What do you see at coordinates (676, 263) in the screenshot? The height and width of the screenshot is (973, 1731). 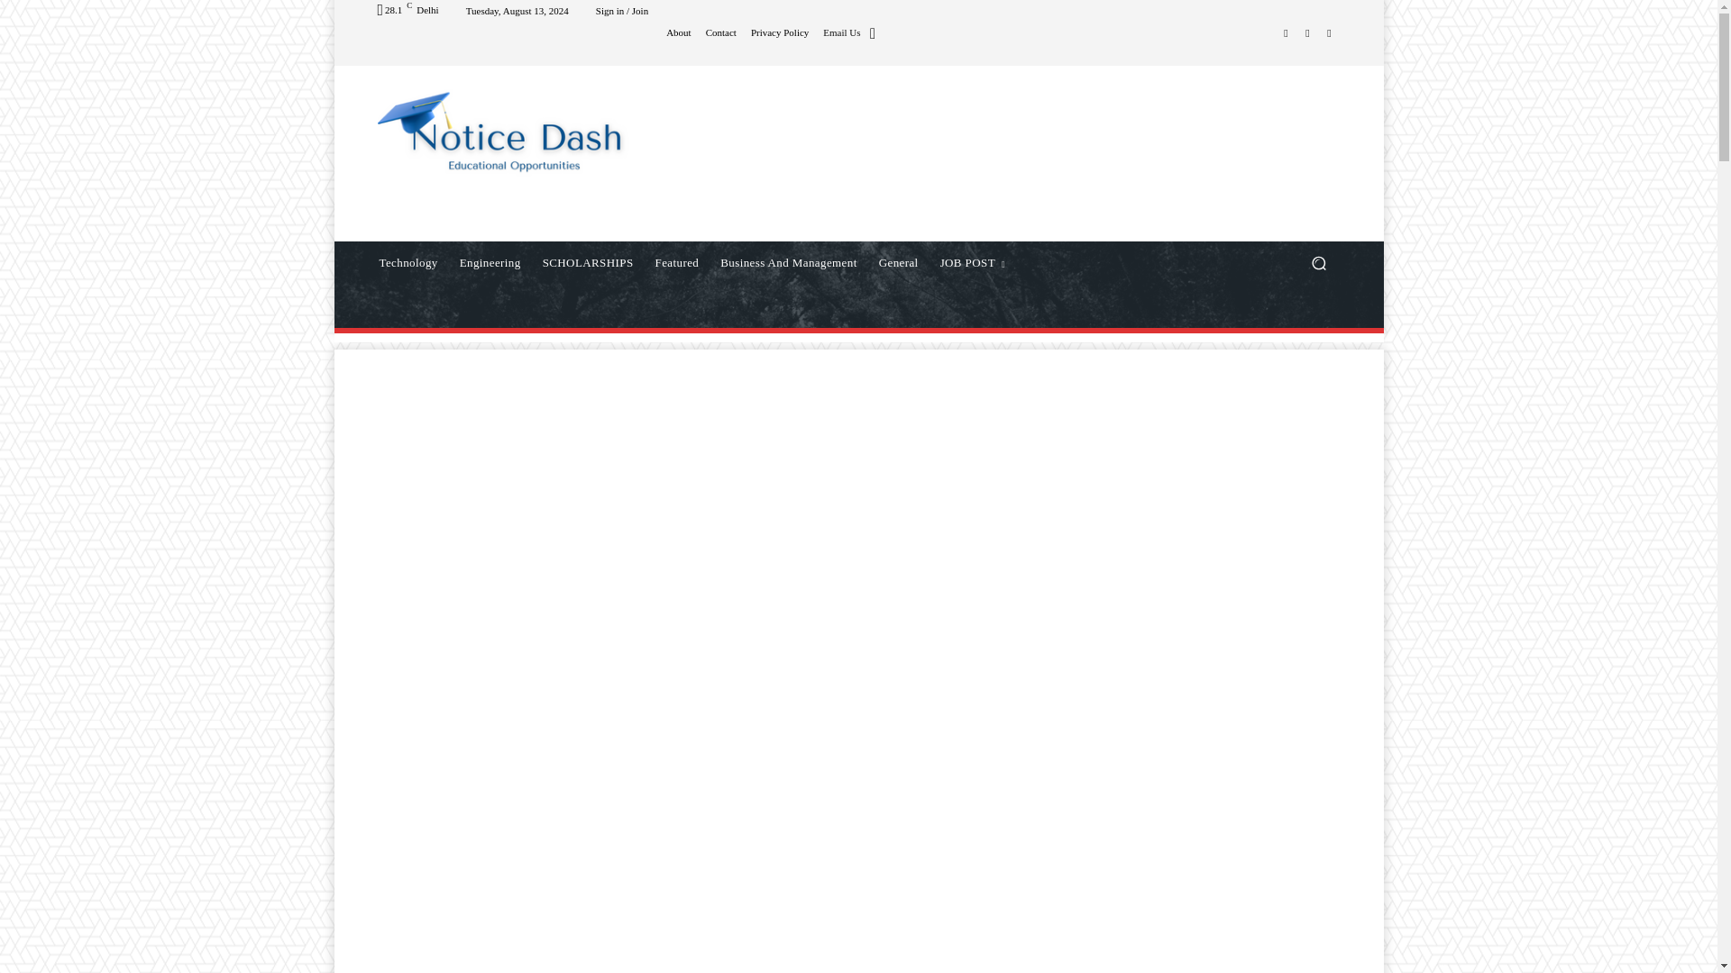 I see `Featured` at bounding box center [676, 263].